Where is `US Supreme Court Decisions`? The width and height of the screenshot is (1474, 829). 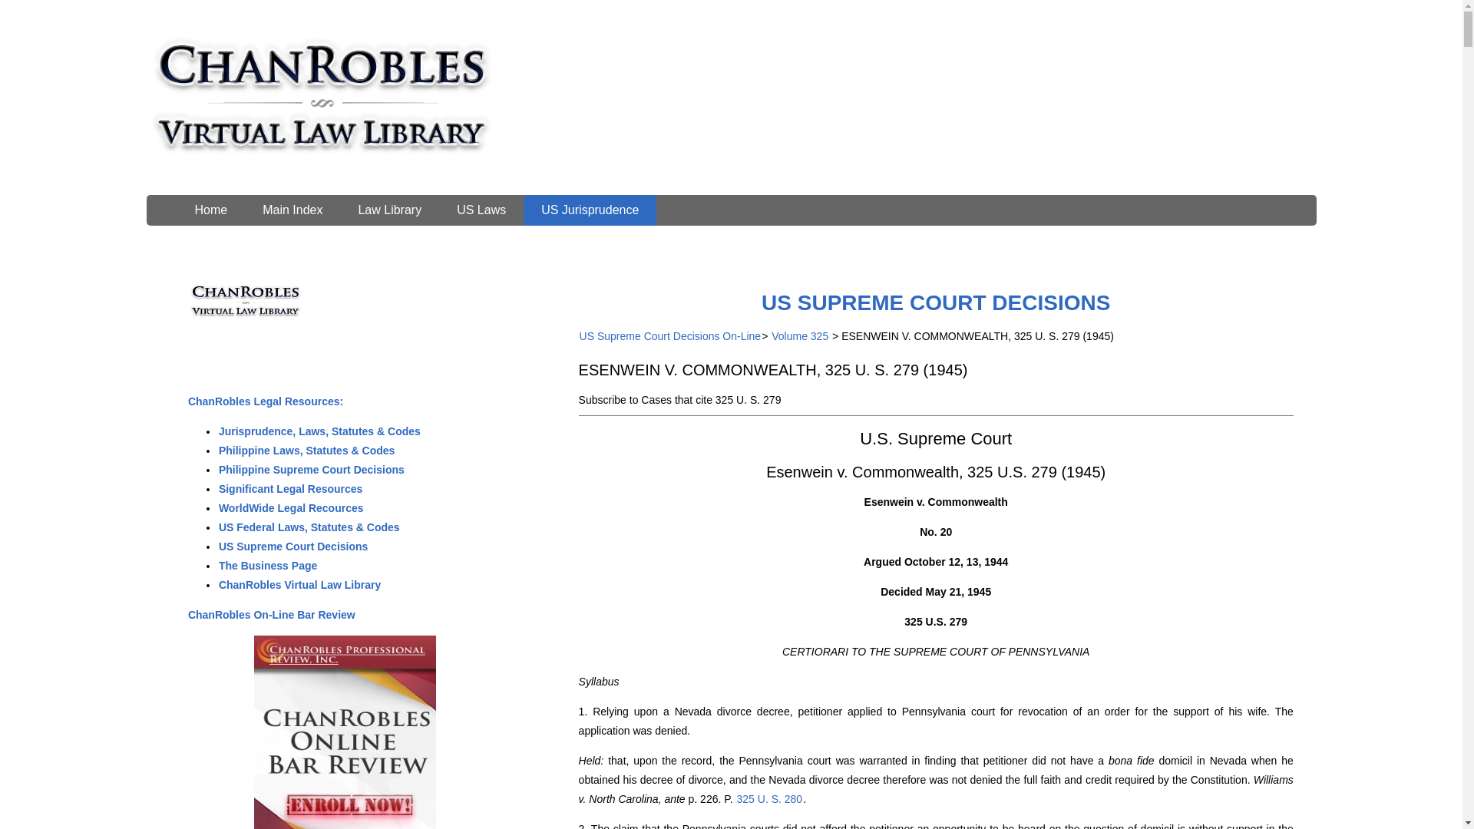 US Supreme Court Decisions is located at coordinates (293, 547).